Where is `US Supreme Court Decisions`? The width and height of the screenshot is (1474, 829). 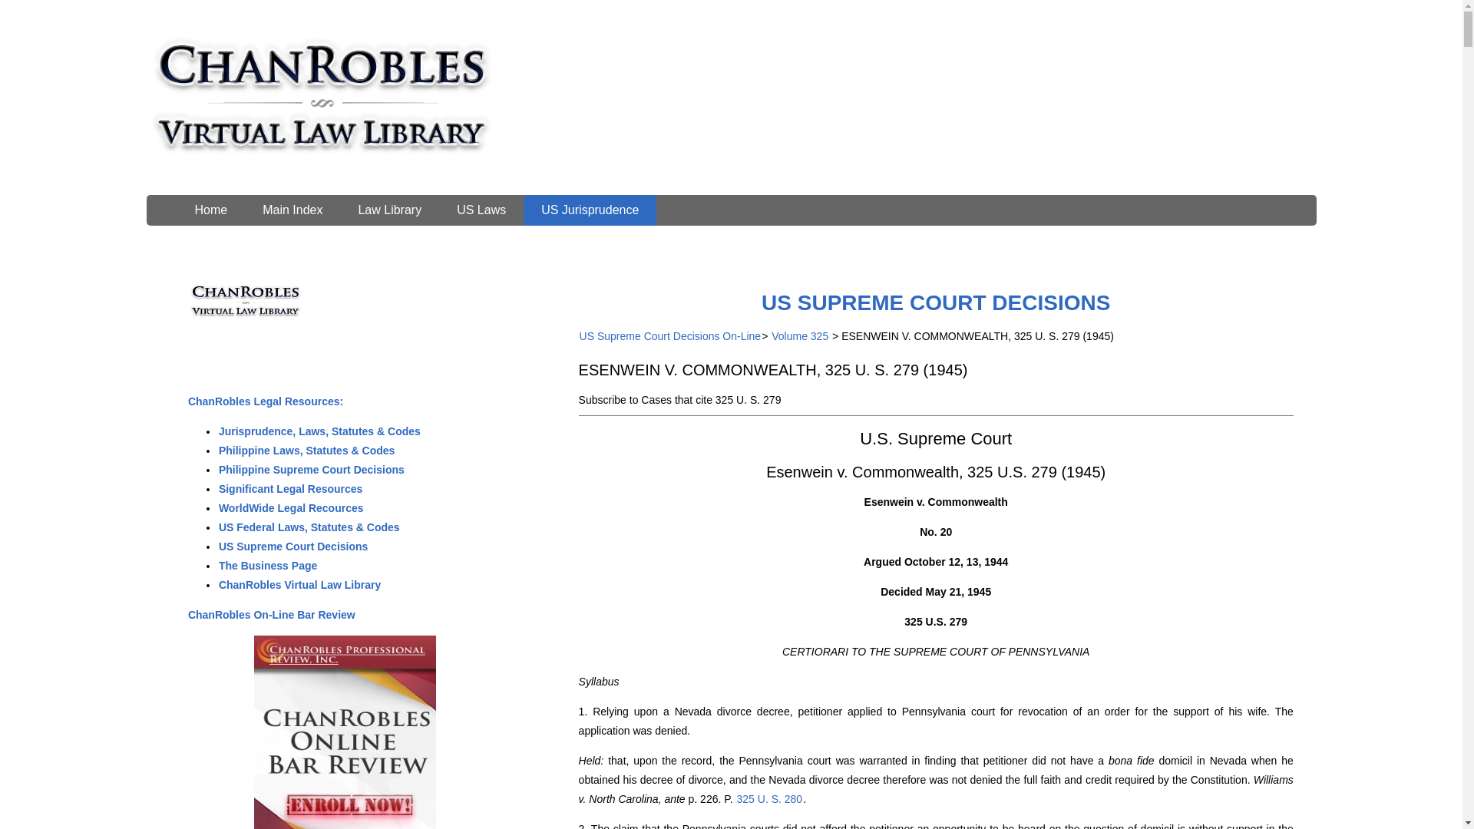 US Supreme Court Decisions is located at coordinates (293, 547).